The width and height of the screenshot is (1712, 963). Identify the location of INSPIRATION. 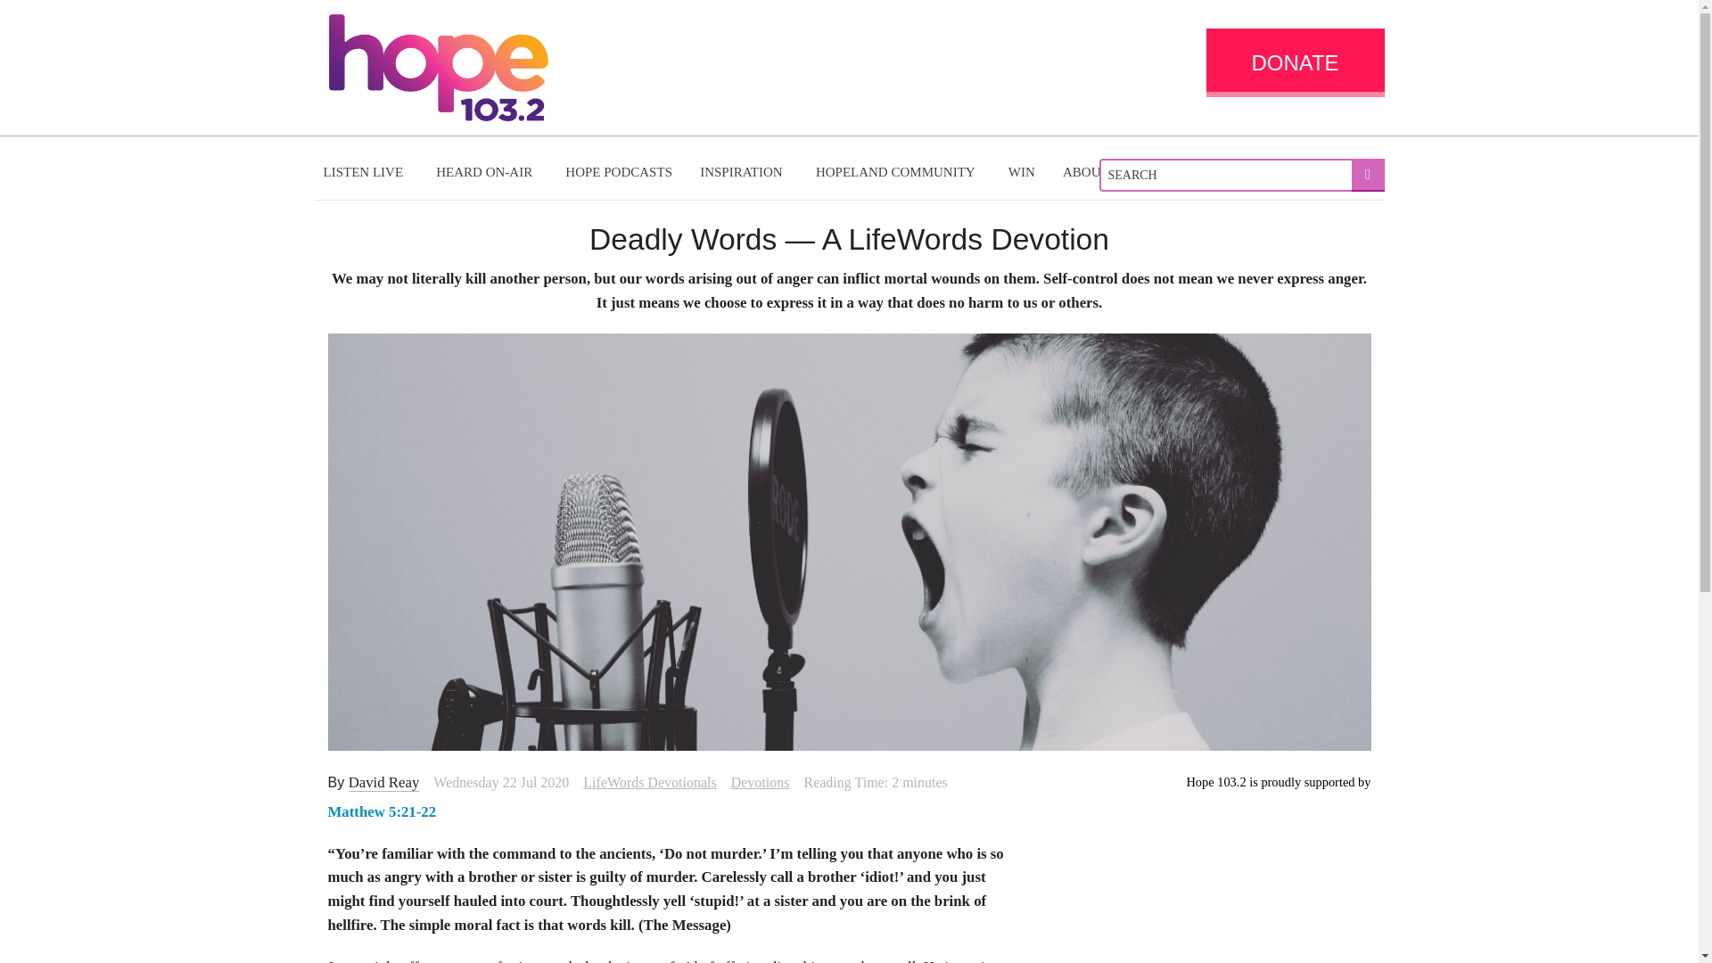
(744, 172).